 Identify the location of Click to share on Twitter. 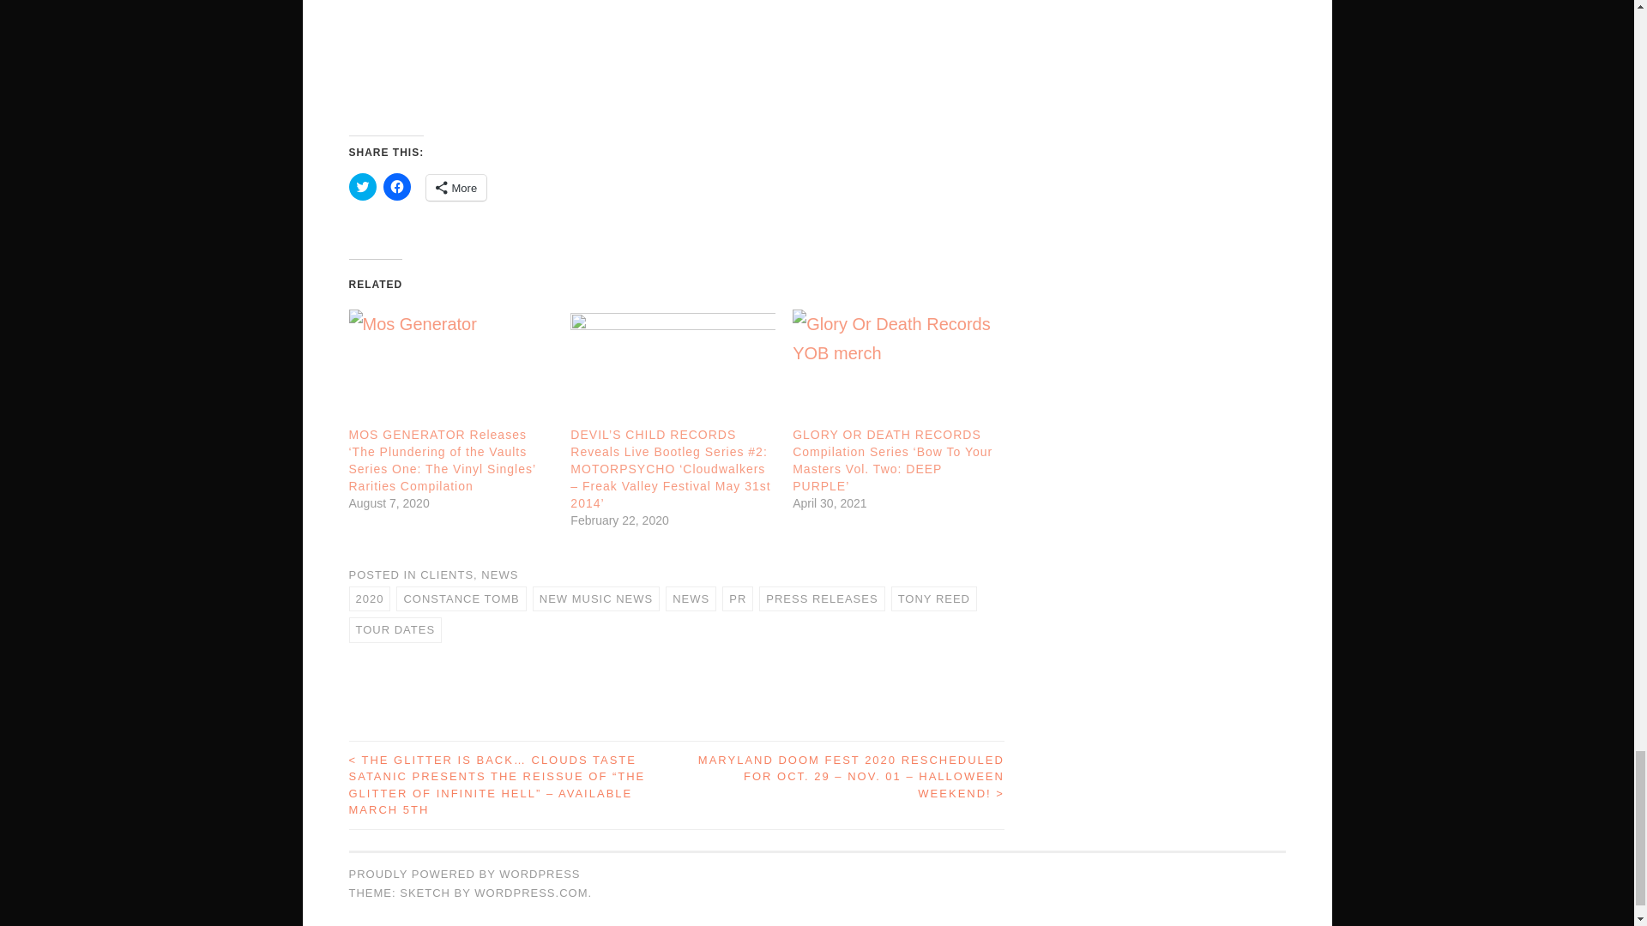
(361, 187).